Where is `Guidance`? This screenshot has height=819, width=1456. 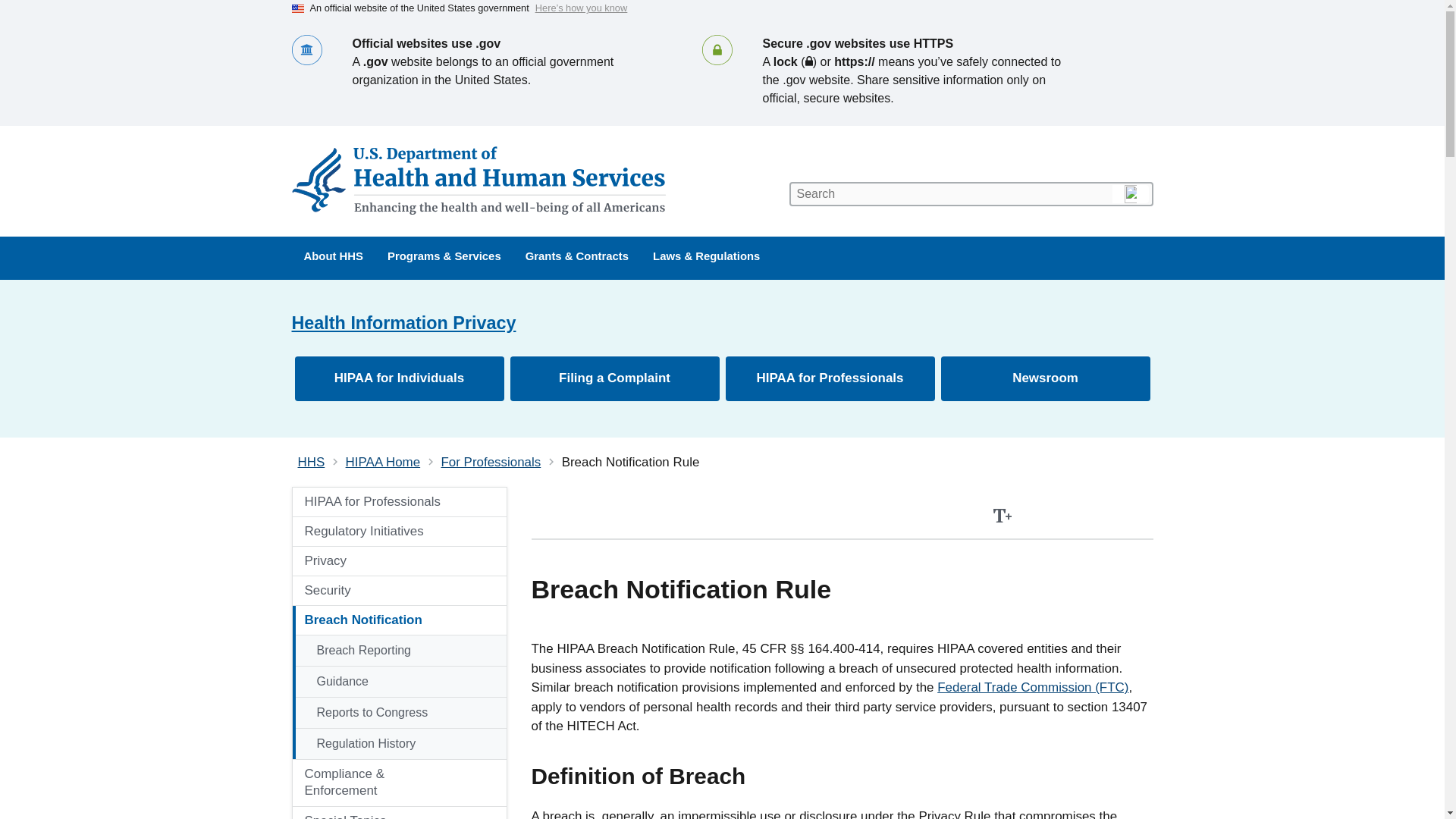
Guidance is located at coordinates (399, 682).